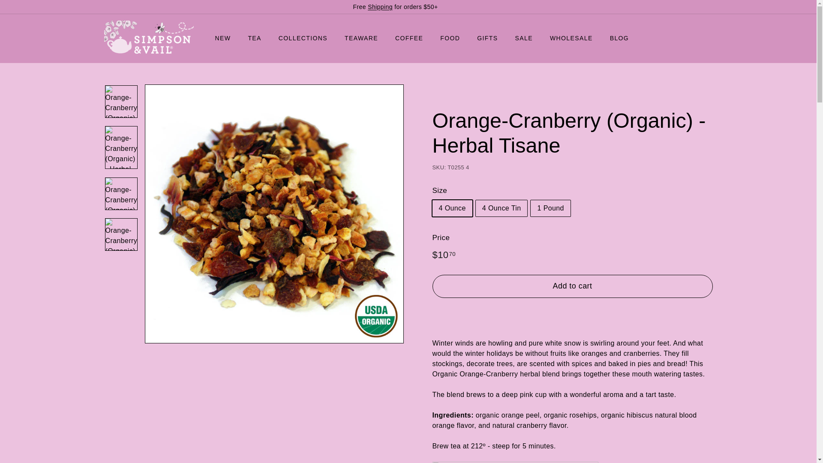 The height and width of the screenshot is (463, 823). I want to click on Instagram, so click(693, 7).